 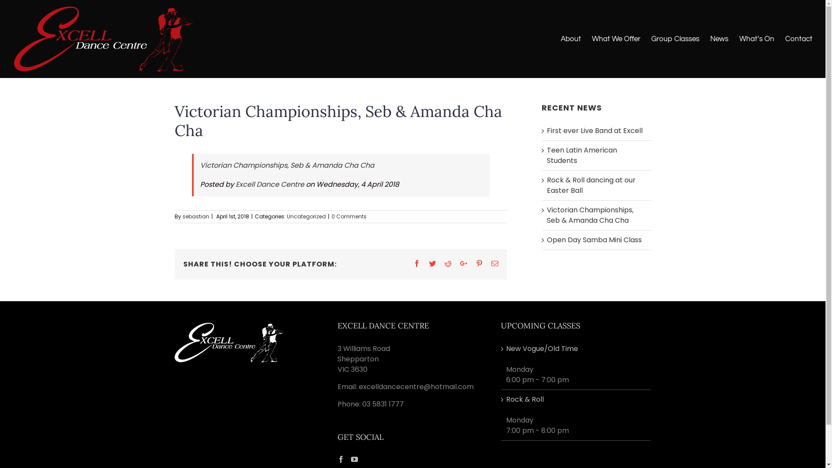 What do you see at coordinates (270, 185) in the screenshot?
I see `Excell Dance Centre` at bounding box center [270, 185].